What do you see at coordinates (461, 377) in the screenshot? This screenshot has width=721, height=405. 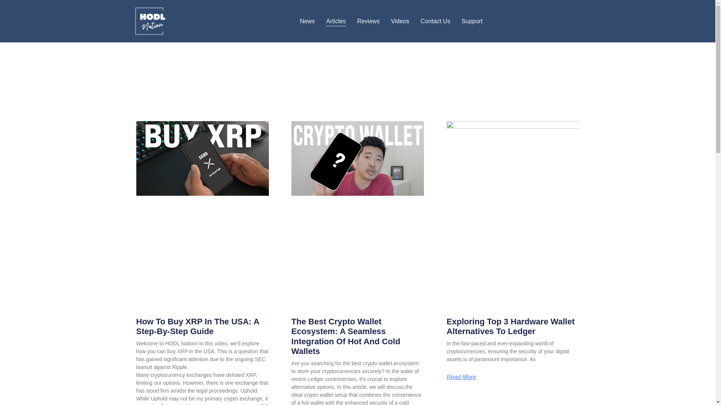 I see `Read More` at bounding box center [461, 377].